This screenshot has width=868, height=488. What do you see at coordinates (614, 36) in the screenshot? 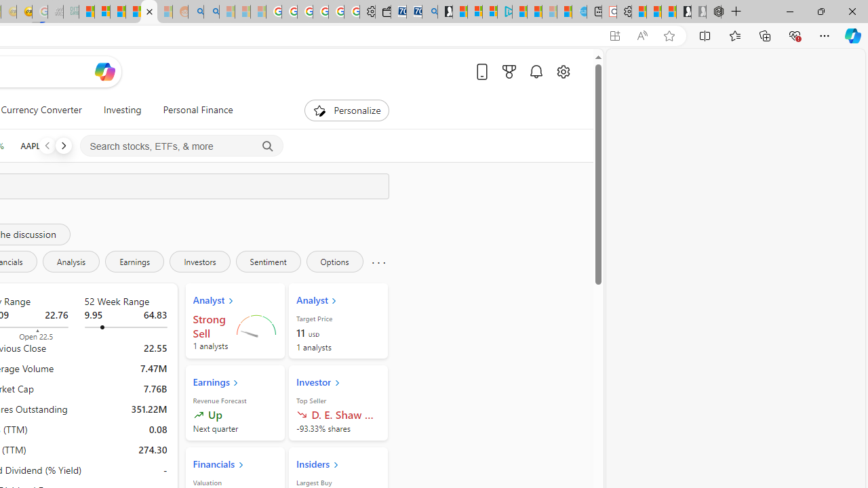
I see `App available. Install Start Money` at bounding box center [614, 36].